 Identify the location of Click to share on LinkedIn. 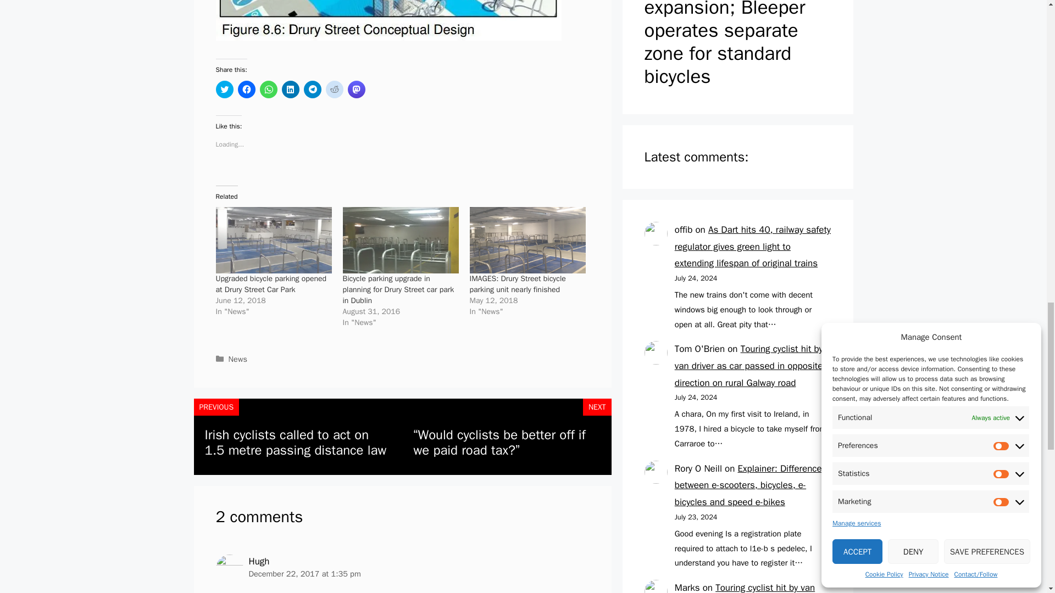
(290, 89).